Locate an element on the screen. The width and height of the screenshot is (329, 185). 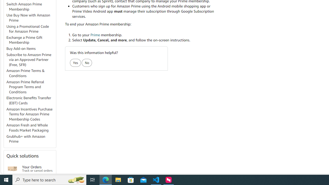
Yes is located at coordinates (75, 63).